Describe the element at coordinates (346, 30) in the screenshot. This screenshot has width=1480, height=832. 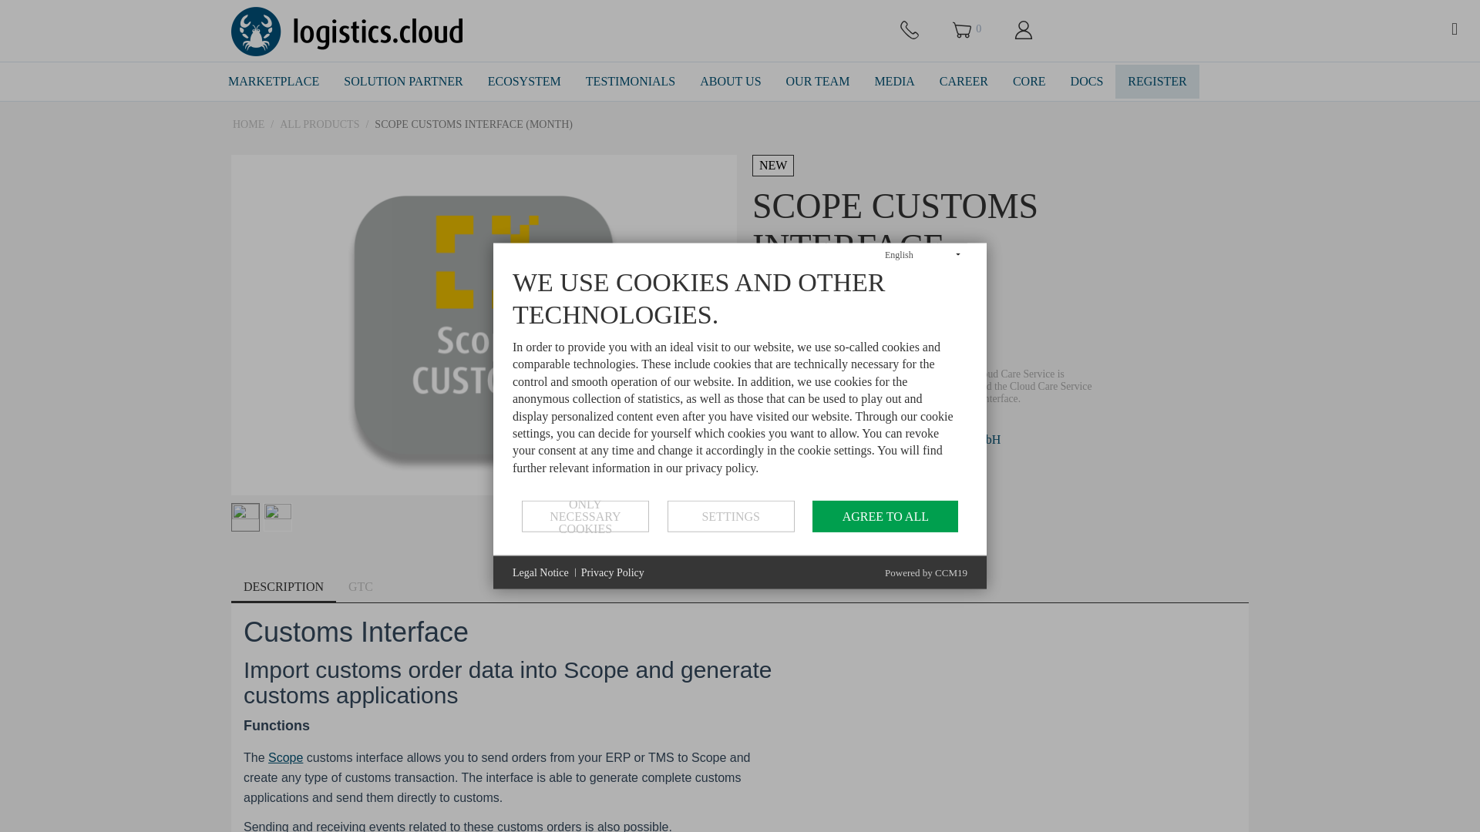
I see `logistics cloud` at that location.